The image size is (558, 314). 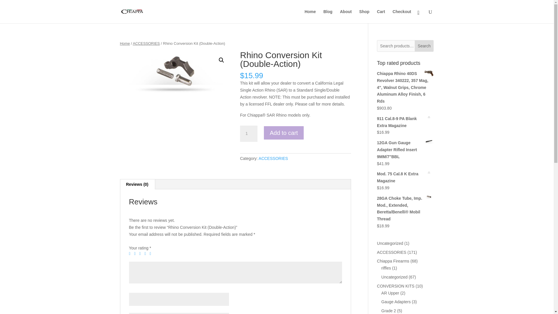 I want to click on Home, so click(x=124, y=43).